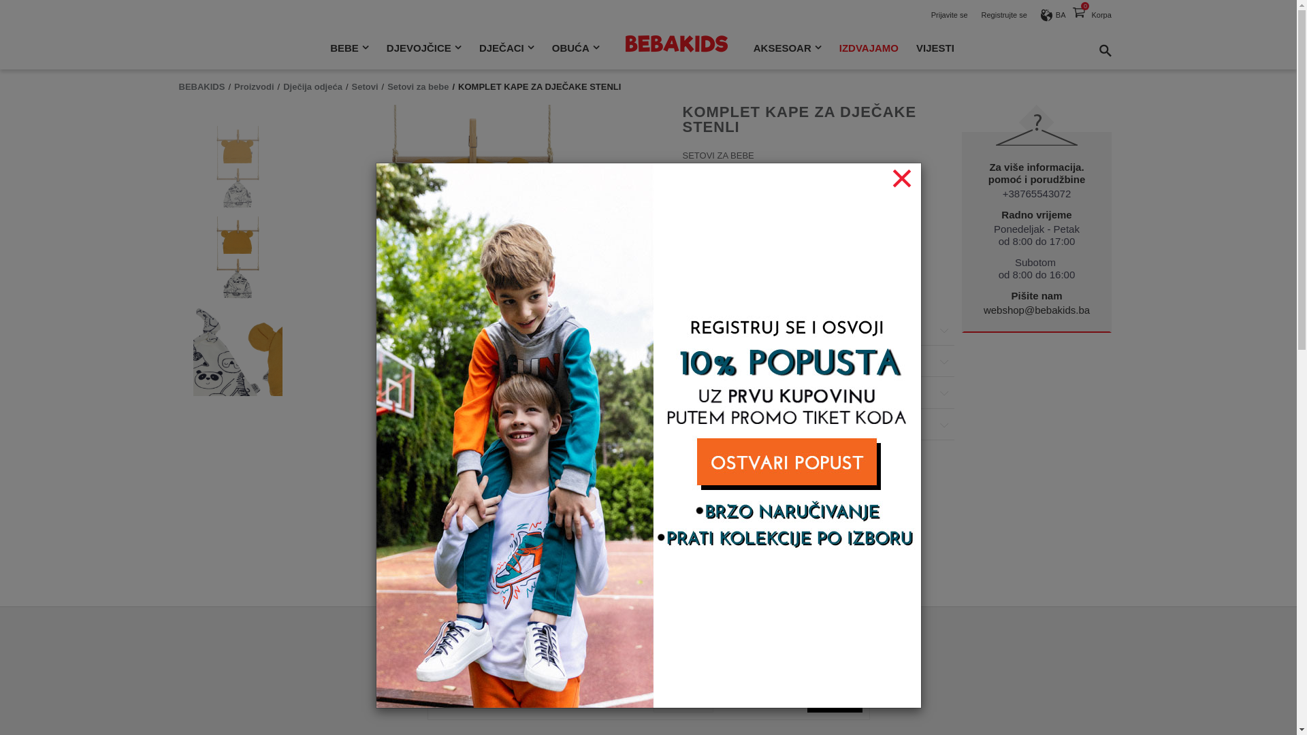 The width and height of the screenshot is (1307, 735). Describe the element at coordinates (418, 87) in the screenshot. I see `Setovi za bebe` at that location.